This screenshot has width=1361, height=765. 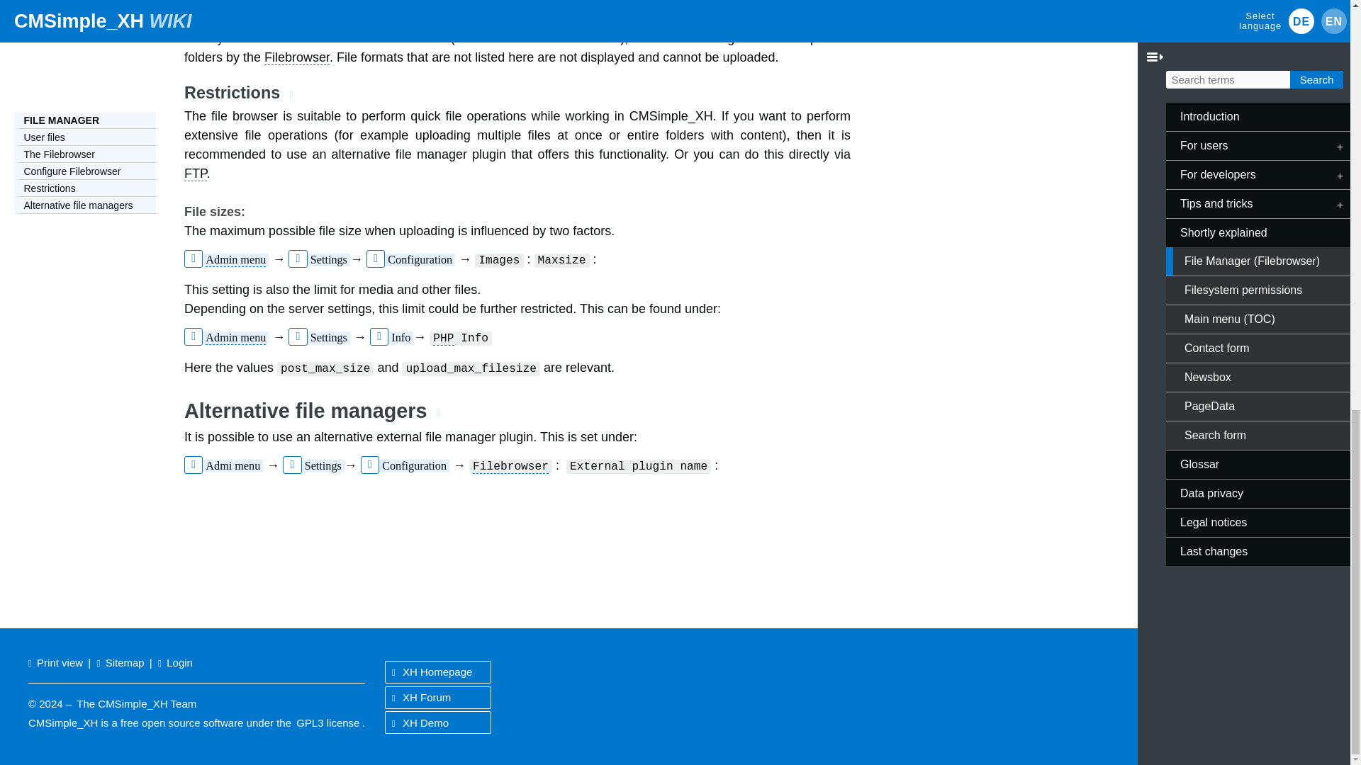 What do you see at coordinates (296, 57) in the screenshot?
I see `Filebrowser` at bounding box center [296, 57].